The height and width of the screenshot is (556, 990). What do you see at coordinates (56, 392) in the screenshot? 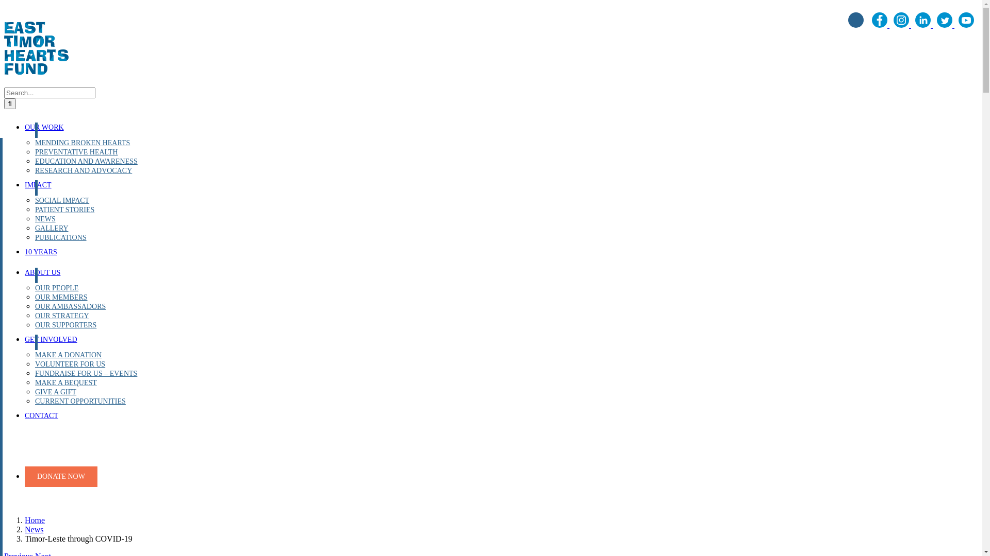
I see `GIVE A GIFT` at bounding box center [56, 392].